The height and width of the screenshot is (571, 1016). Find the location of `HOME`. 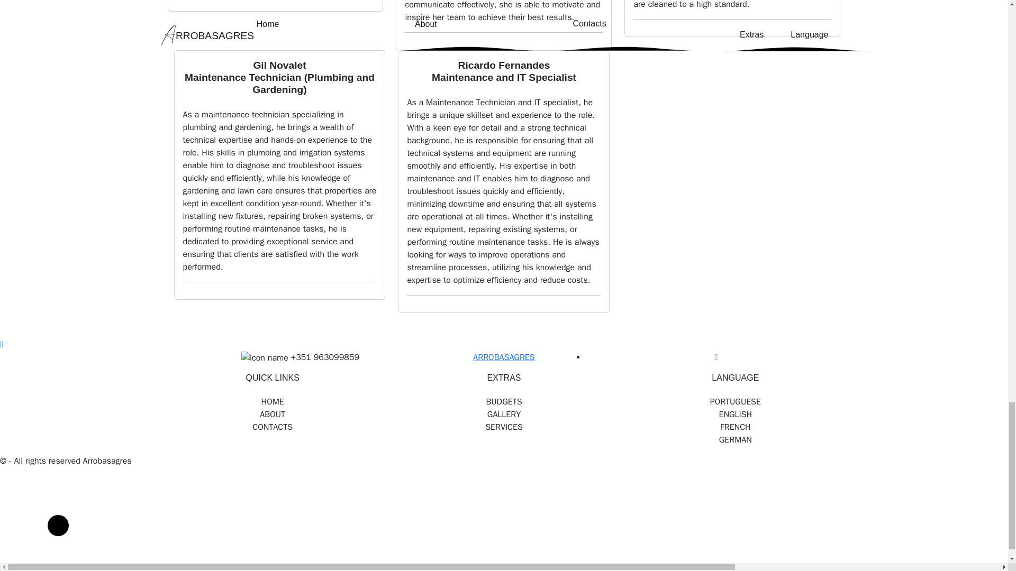

HOME is located at coordinates (272, 402).